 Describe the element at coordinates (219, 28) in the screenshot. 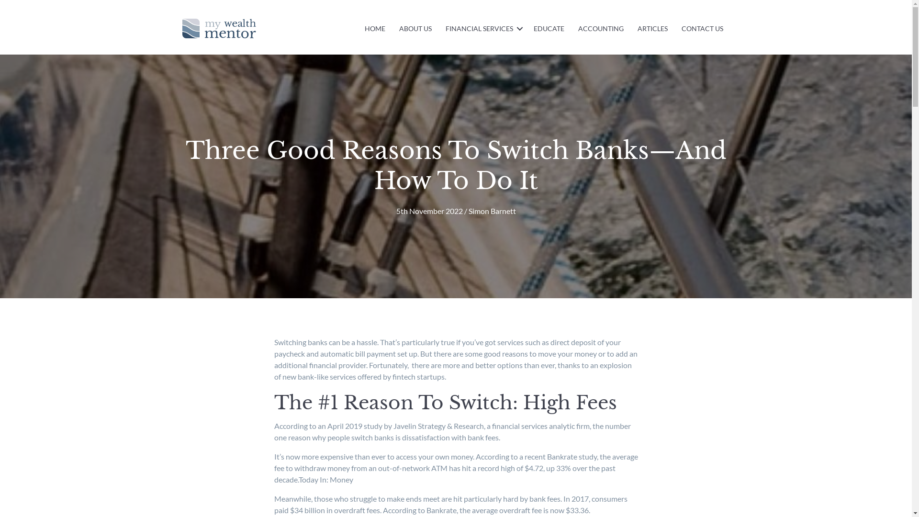

I see `My Wealth Mentor Logo` at that location.